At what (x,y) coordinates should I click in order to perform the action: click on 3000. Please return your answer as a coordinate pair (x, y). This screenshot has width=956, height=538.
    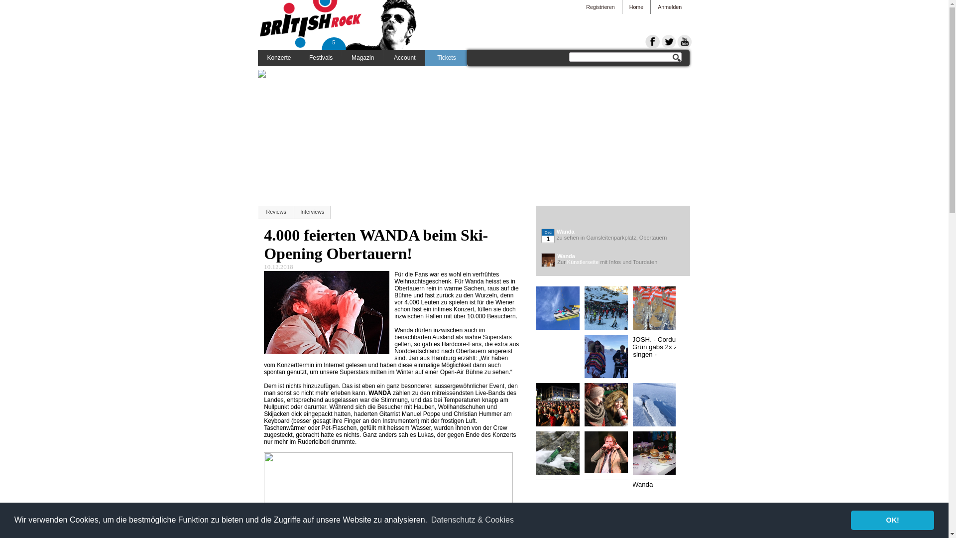
    Looking at the image, I should click on (610, 452).